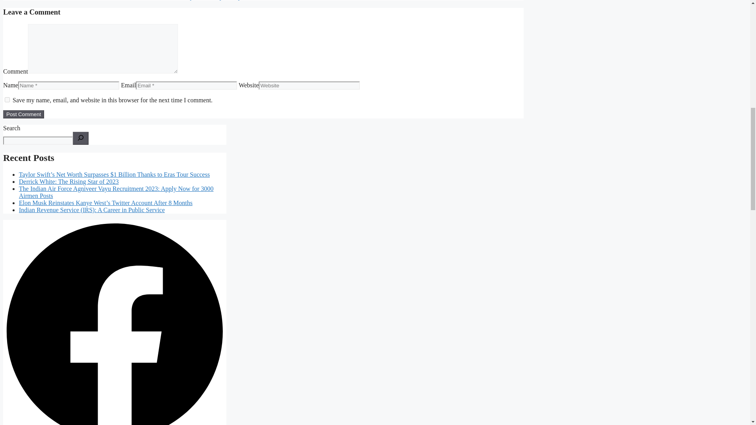  Describe the element at coordinates (69, 181) in the screenshot. I see `Derrick White: The Rising Star of 2023` at that location.